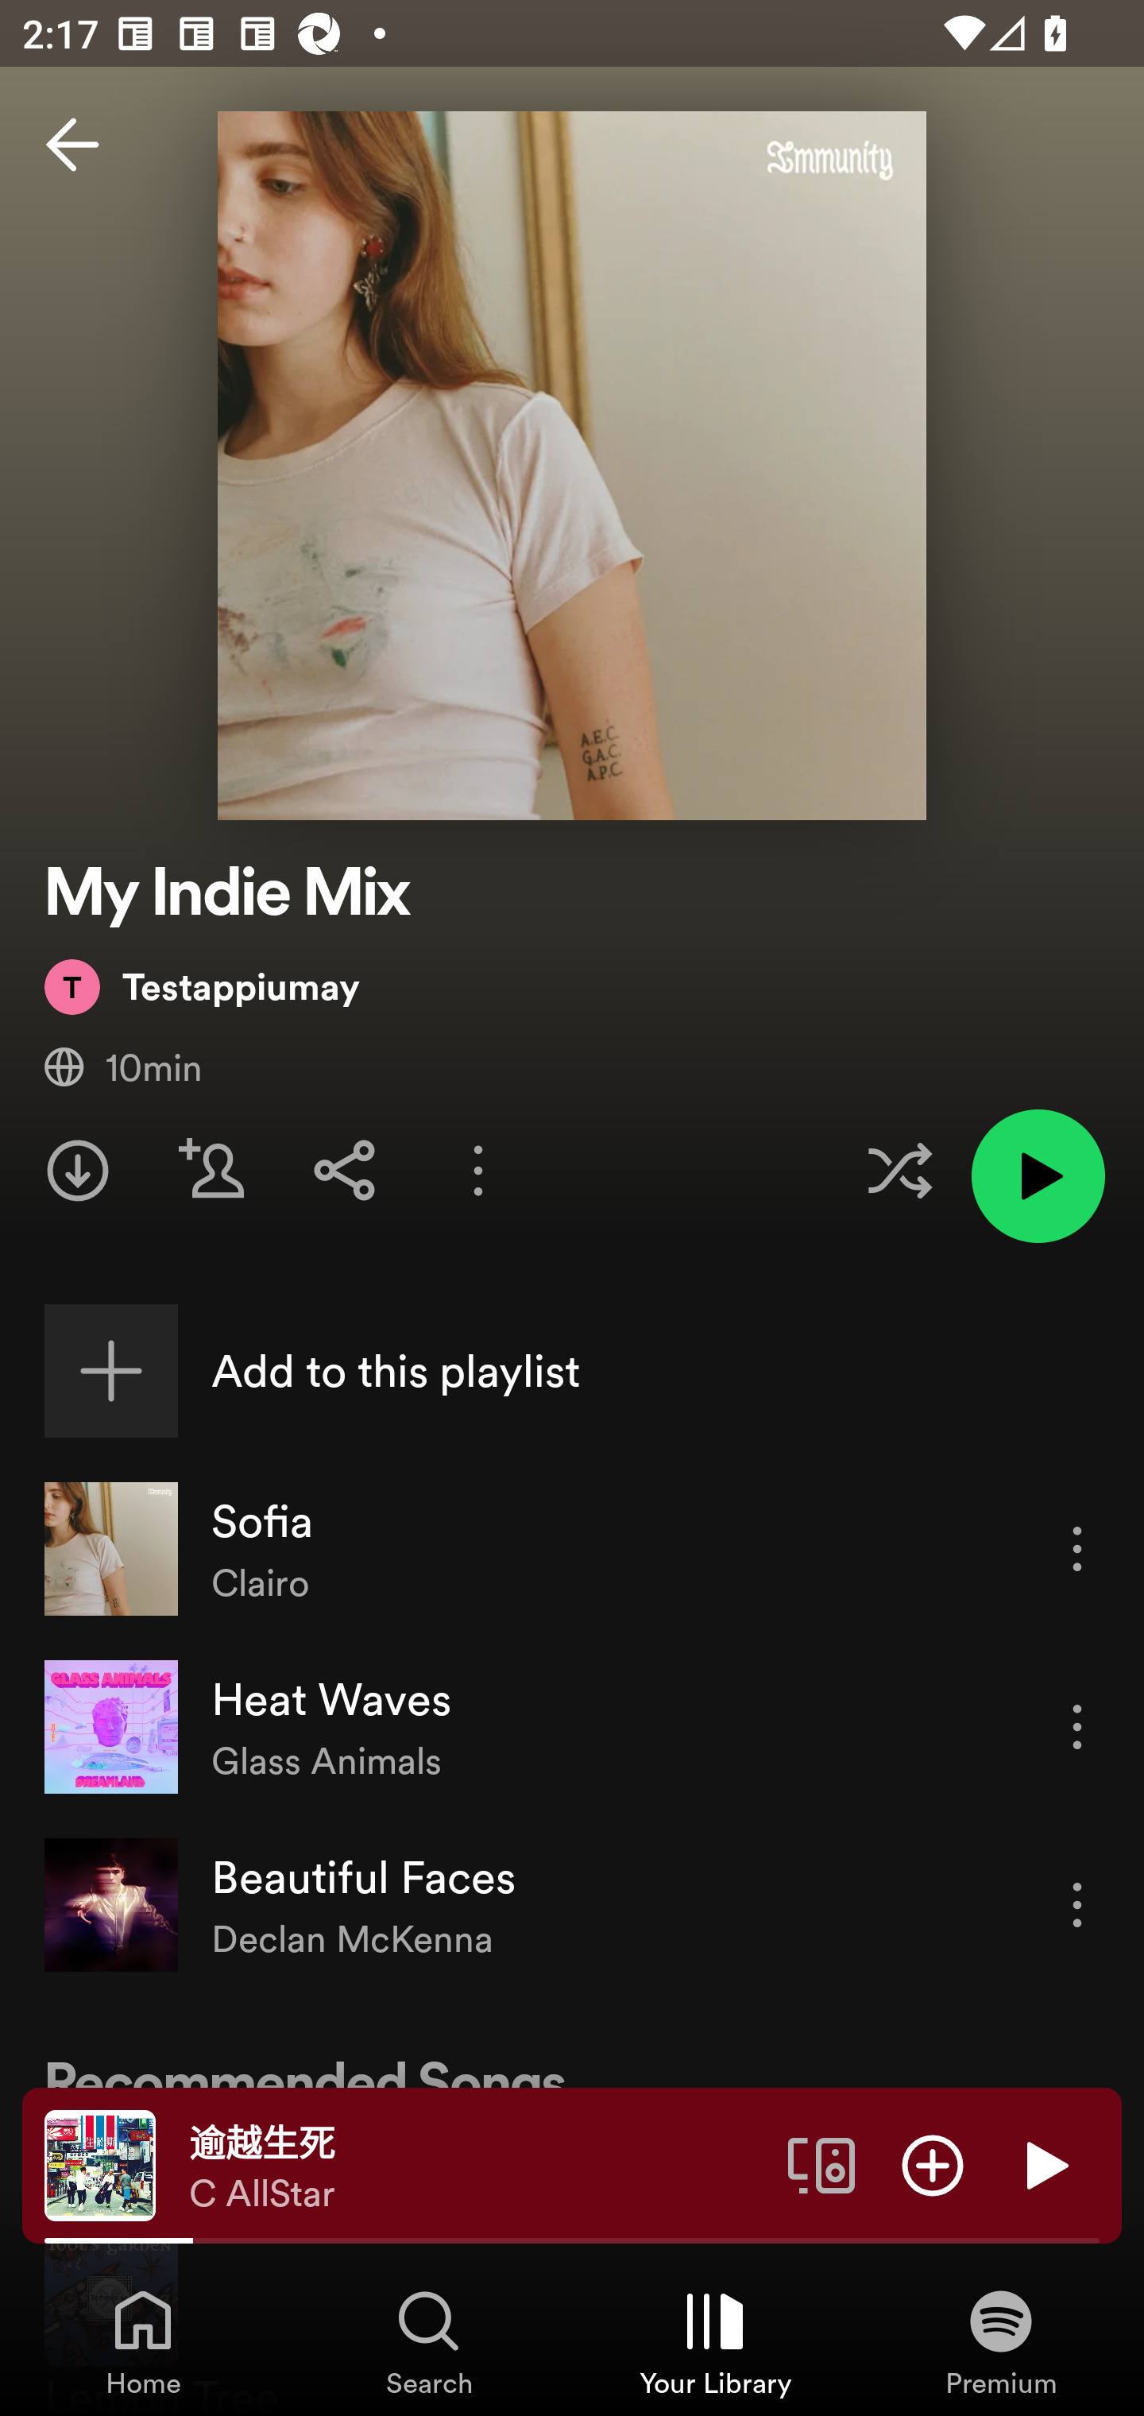 This screenshot has width=1144, height=2416. Describe the element at coordinates (821, 2164) in the screenshot. I see `Connect to a device. Opens the devices menu` at that location.